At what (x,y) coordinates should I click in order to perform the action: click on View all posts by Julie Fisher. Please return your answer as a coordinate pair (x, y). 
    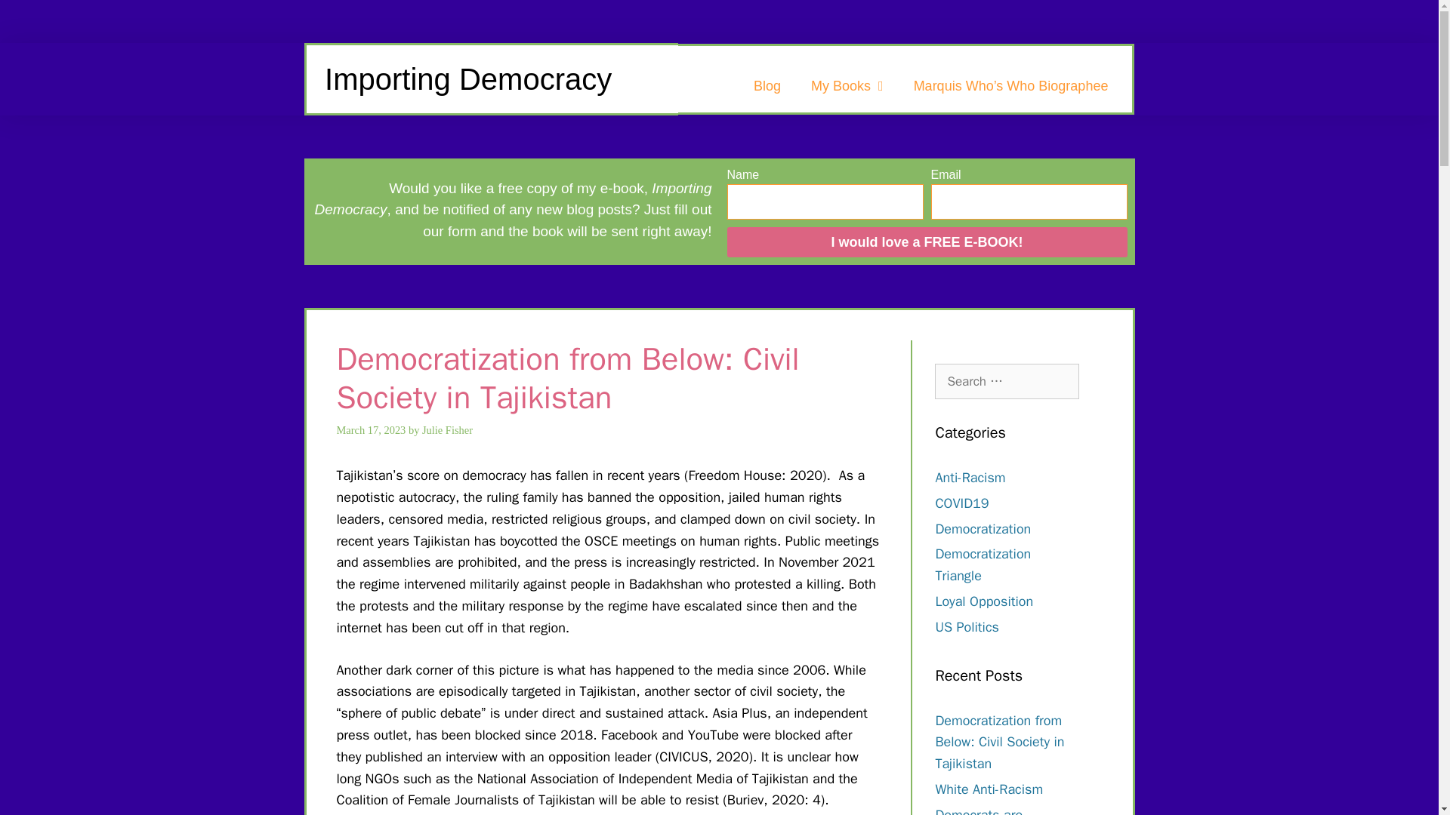
    Looking at the image, I should click on (447, 429).